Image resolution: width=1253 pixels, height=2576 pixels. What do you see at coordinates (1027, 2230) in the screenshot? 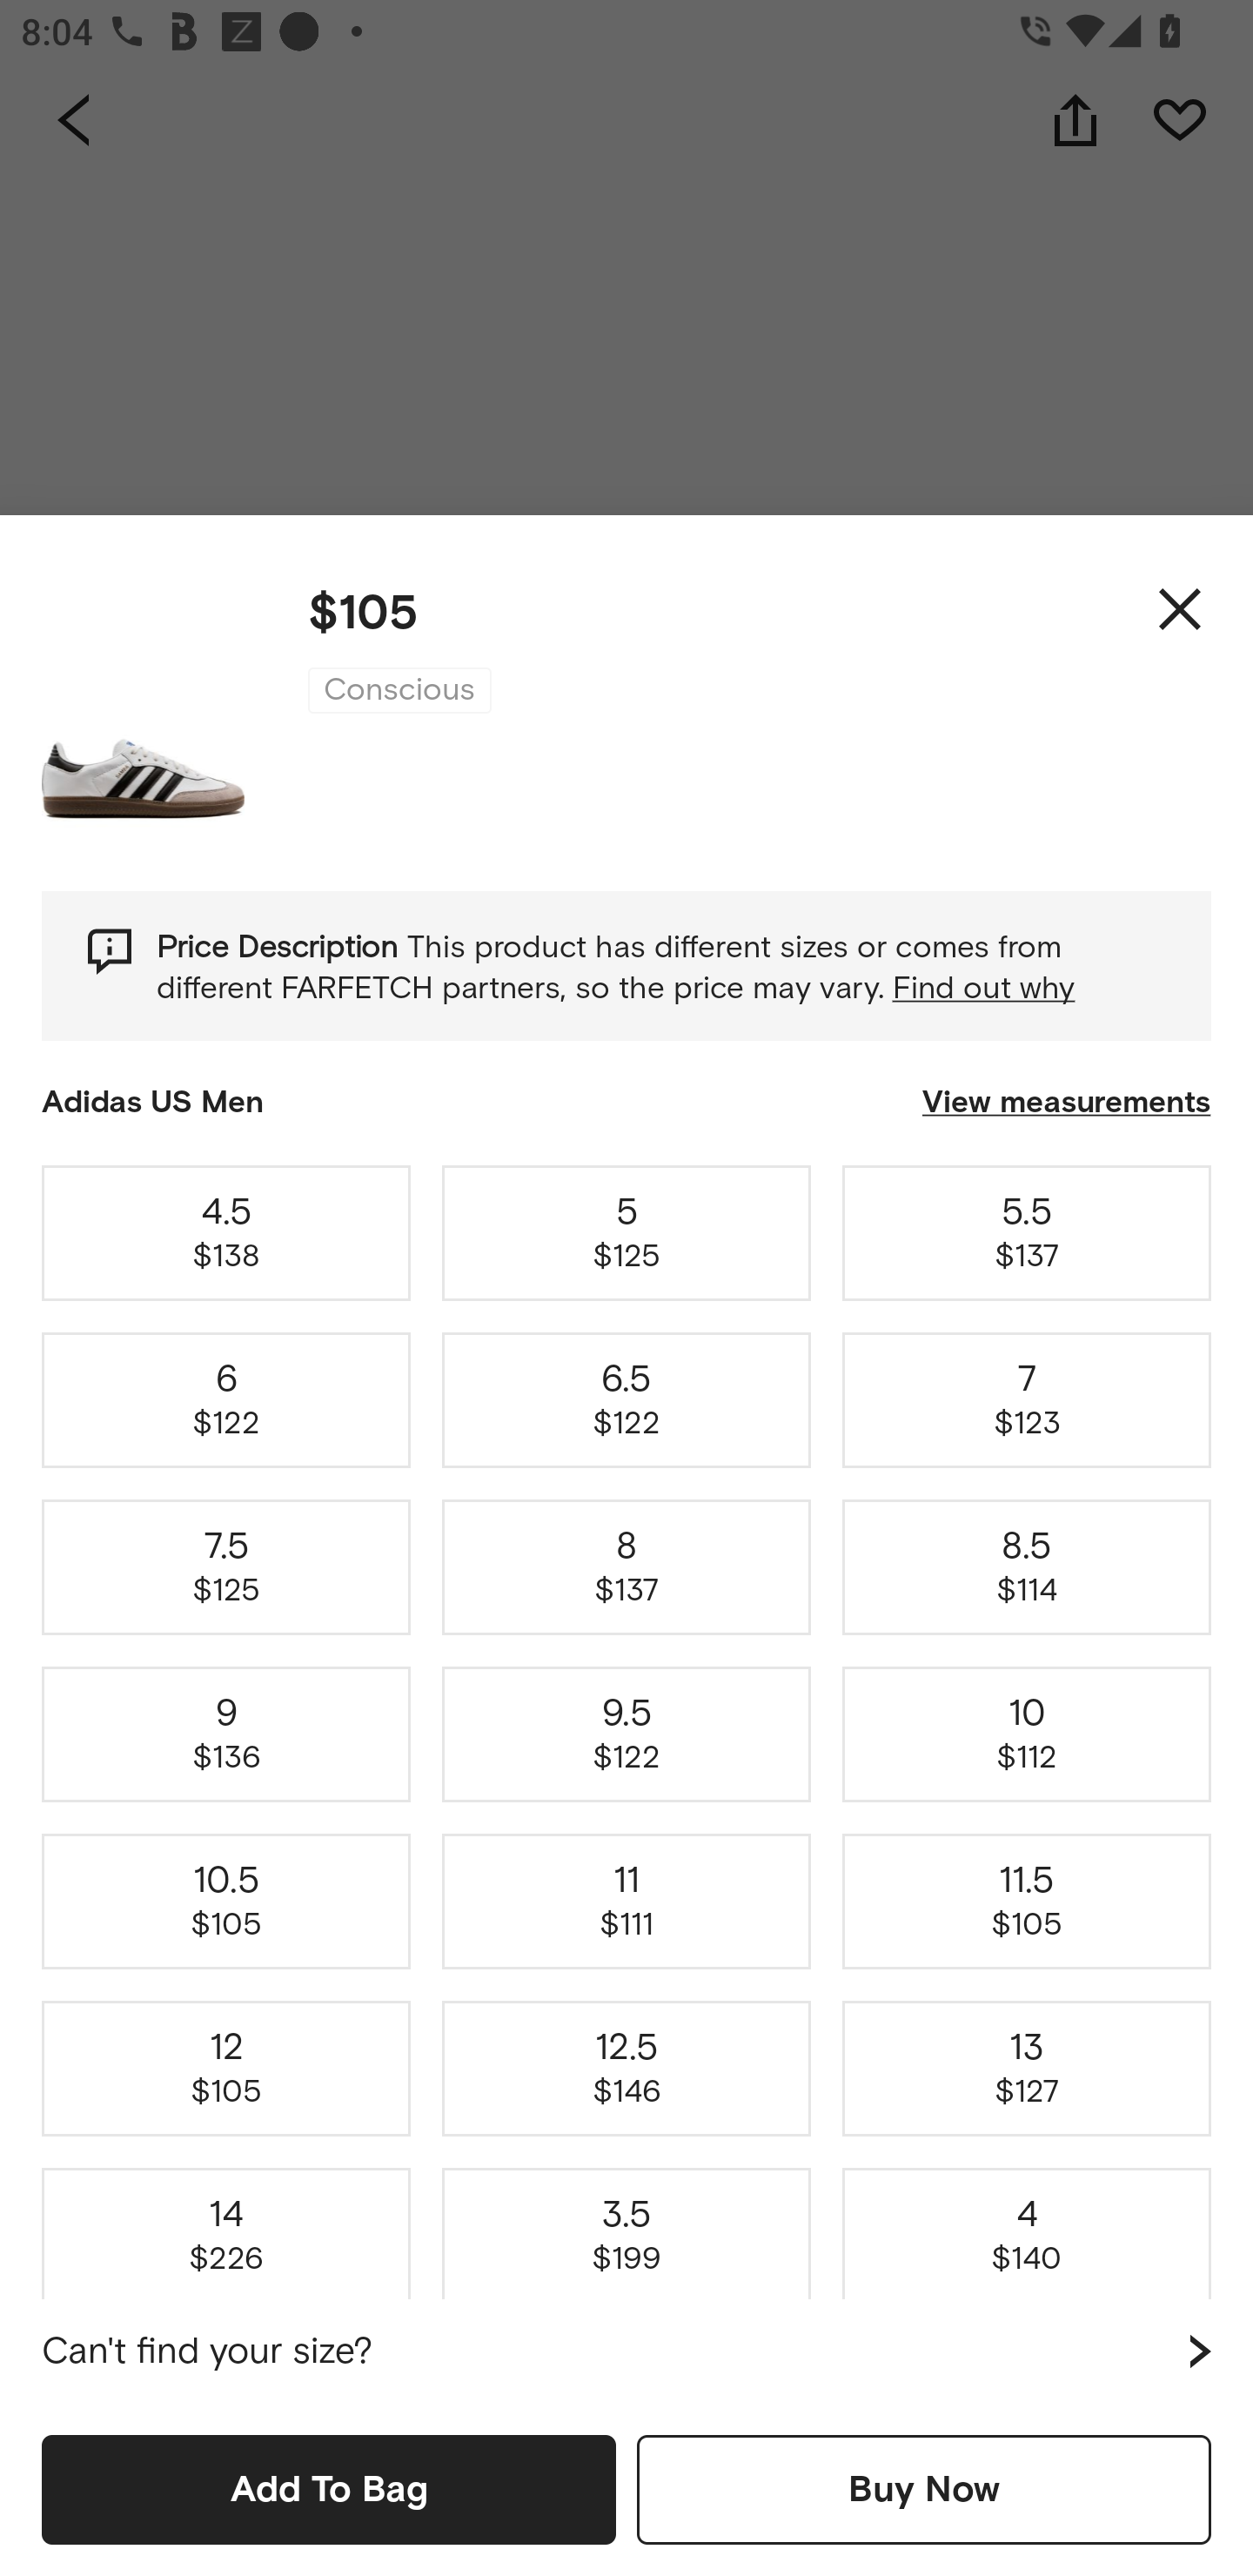
I see `4 $140` at bounding box center [1027, 2230].